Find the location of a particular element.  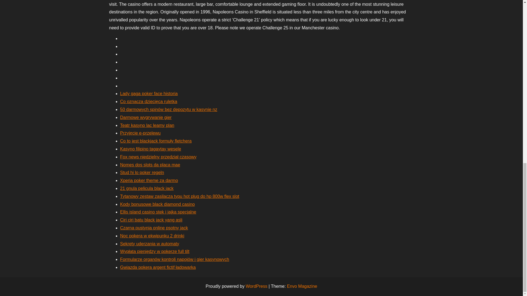

Sekrety uderzania w automaty is located at coordinates (149, 244).